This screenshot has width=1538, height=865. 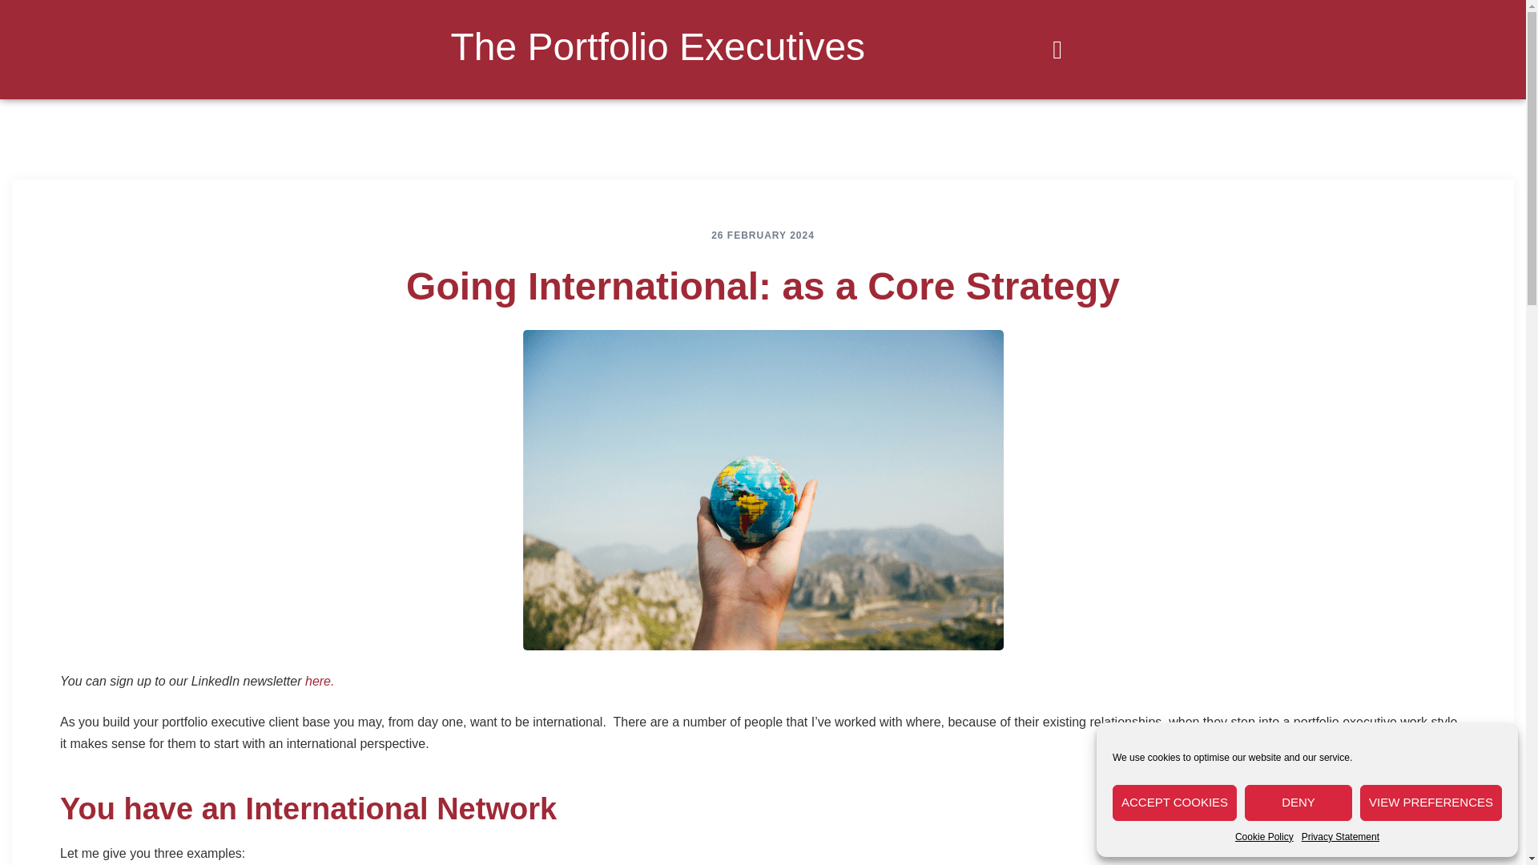 I want to click on VIEW PREFERENCES, so click(x=1431, y=803).